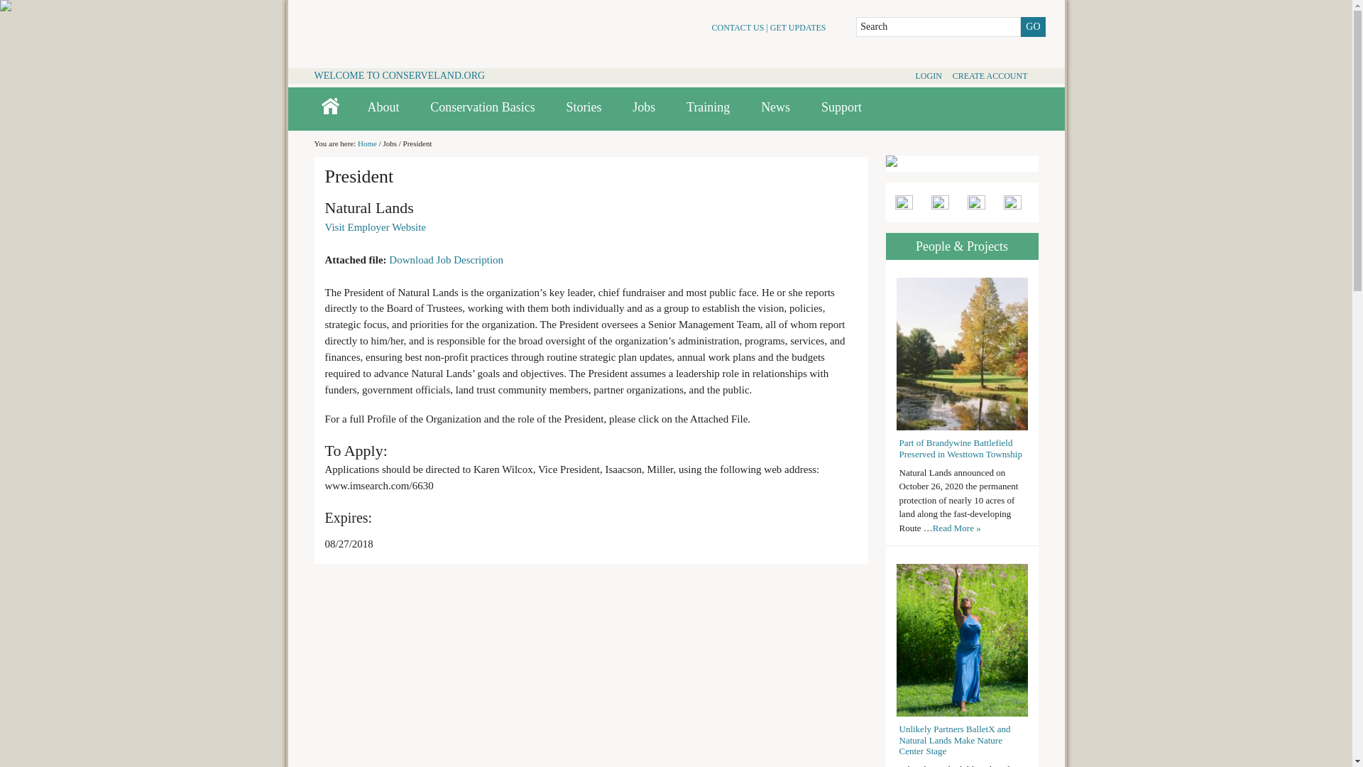 The image size is (1363, 767). I want to click on News, so click(775, 108).